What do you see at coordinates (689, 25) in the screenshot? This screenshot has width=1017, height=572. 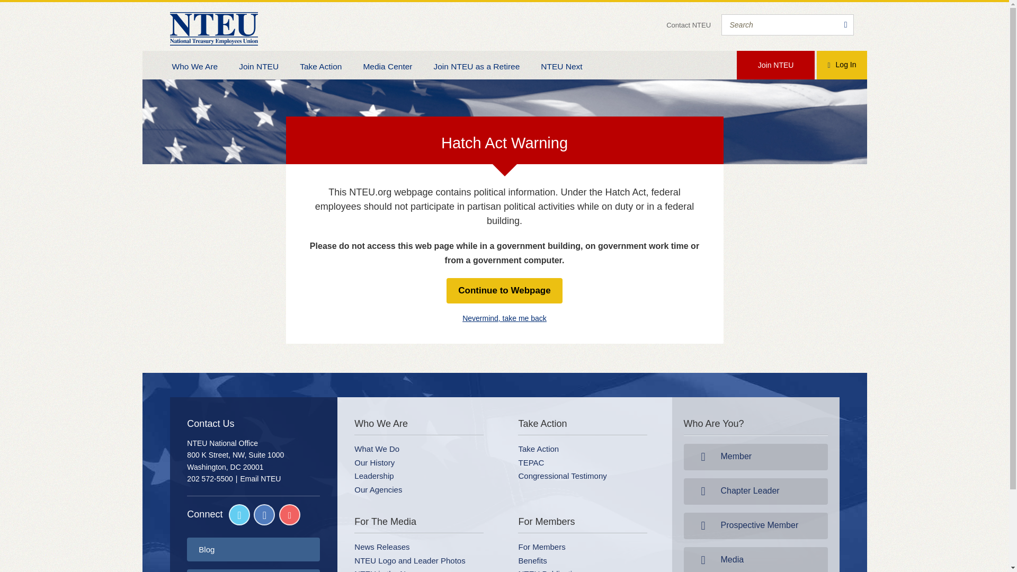 I see `Contact NTEU` at bounding box center [689, 25].